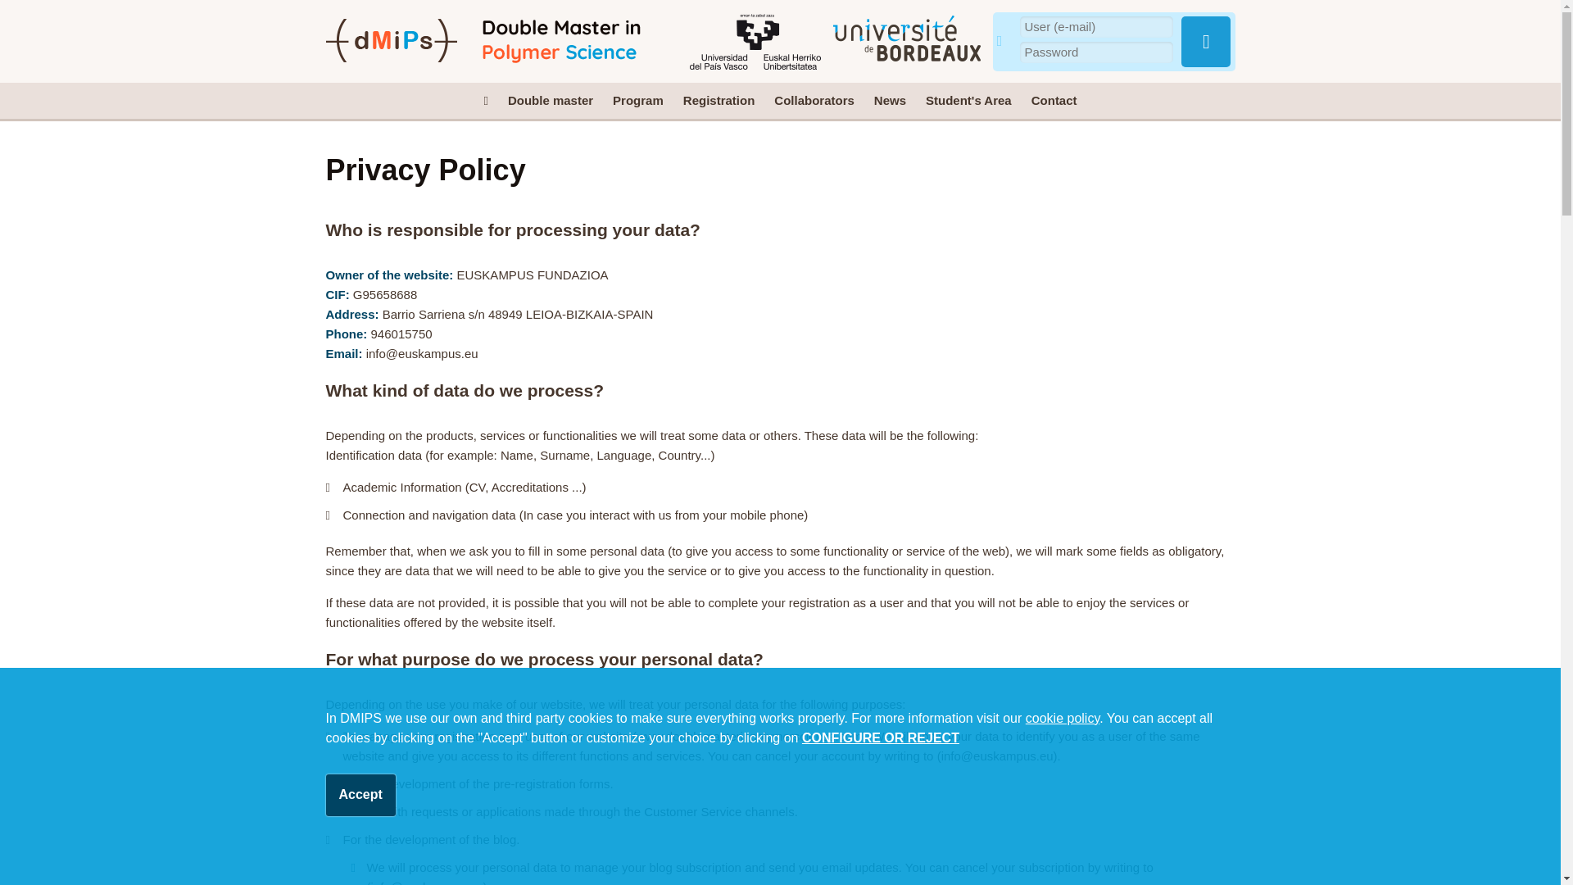 This screenshot has width=1573, height=885. I want to click on Double master, so click(551, 100).